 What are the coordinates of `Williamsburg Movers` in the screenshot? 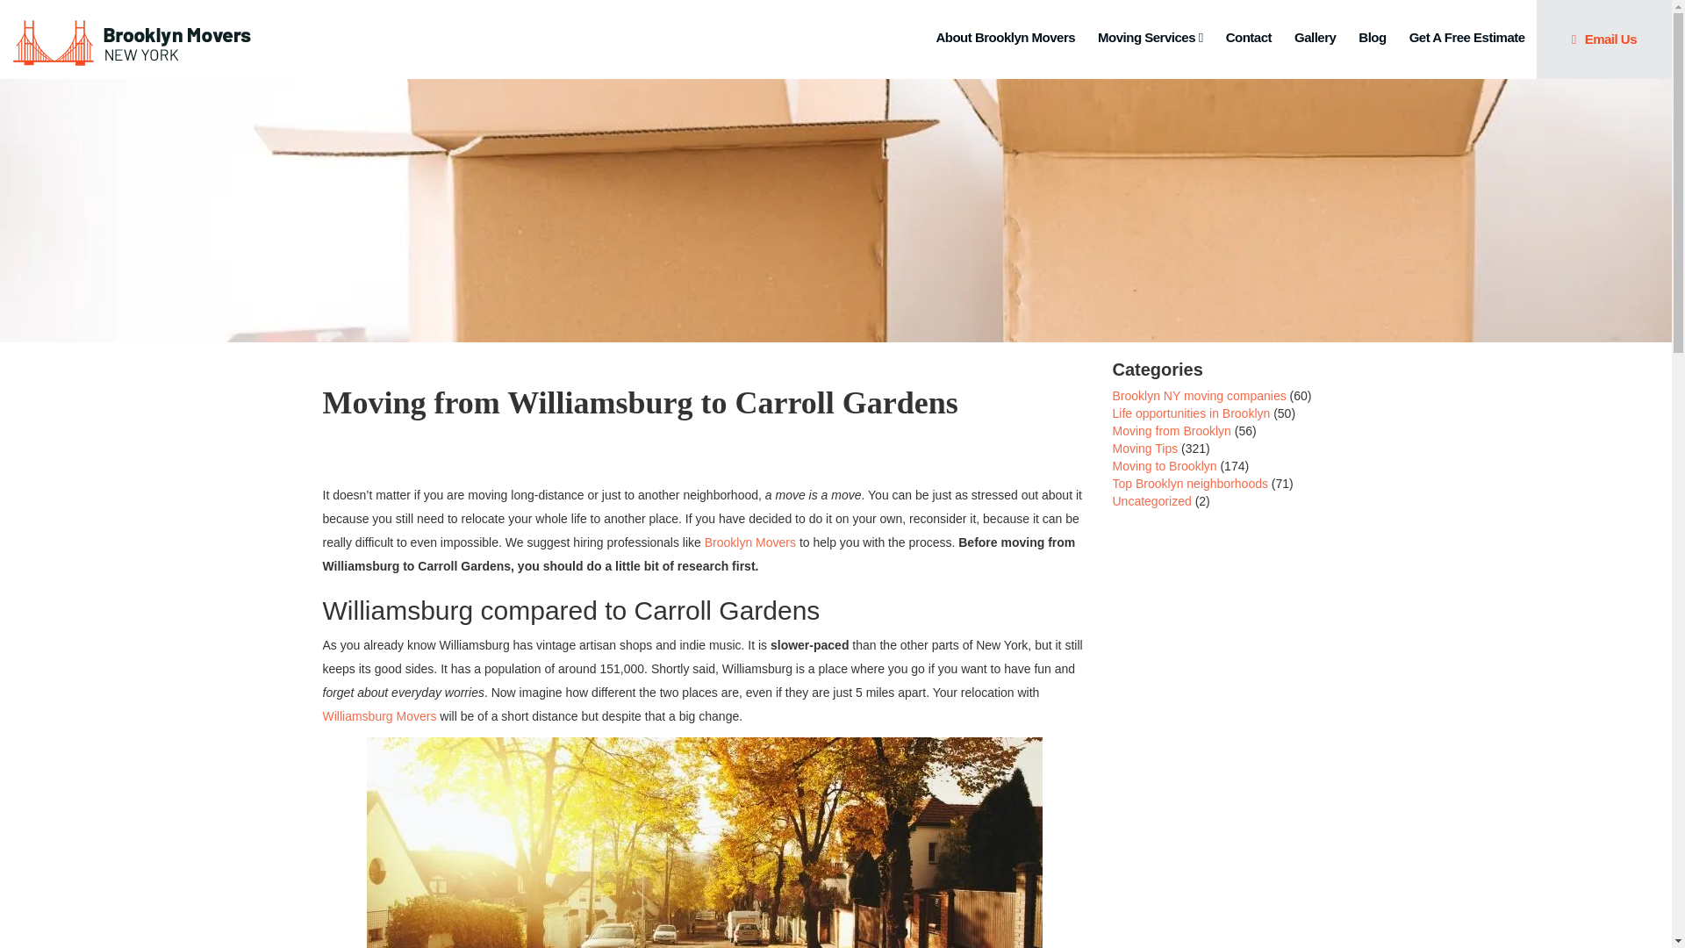 It's located at (379, 716).